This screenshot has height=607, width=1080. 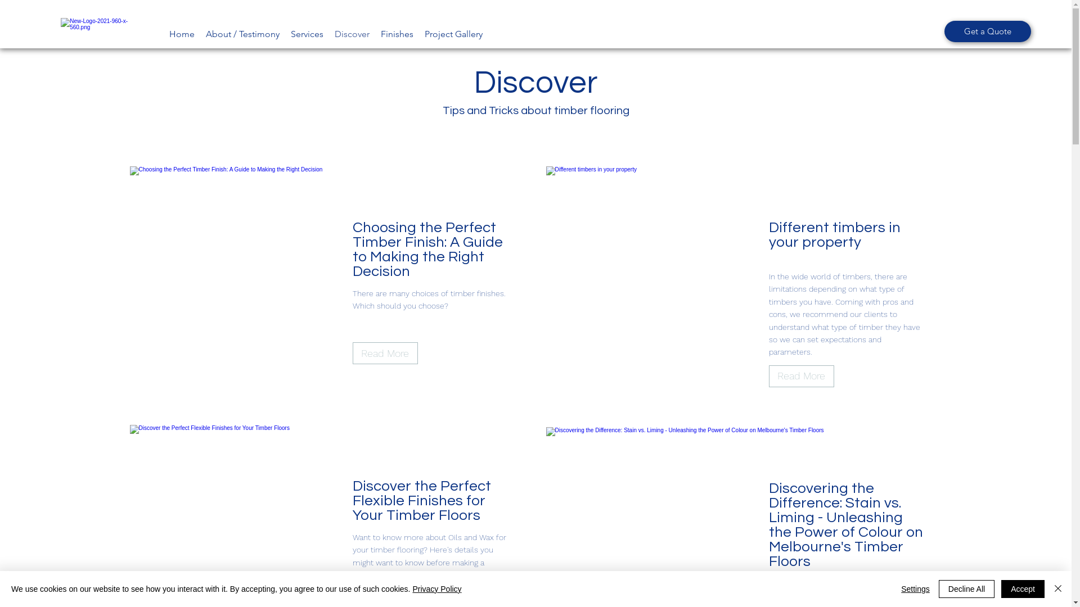 I want to click on Finishes, so click(x=397, y=34).